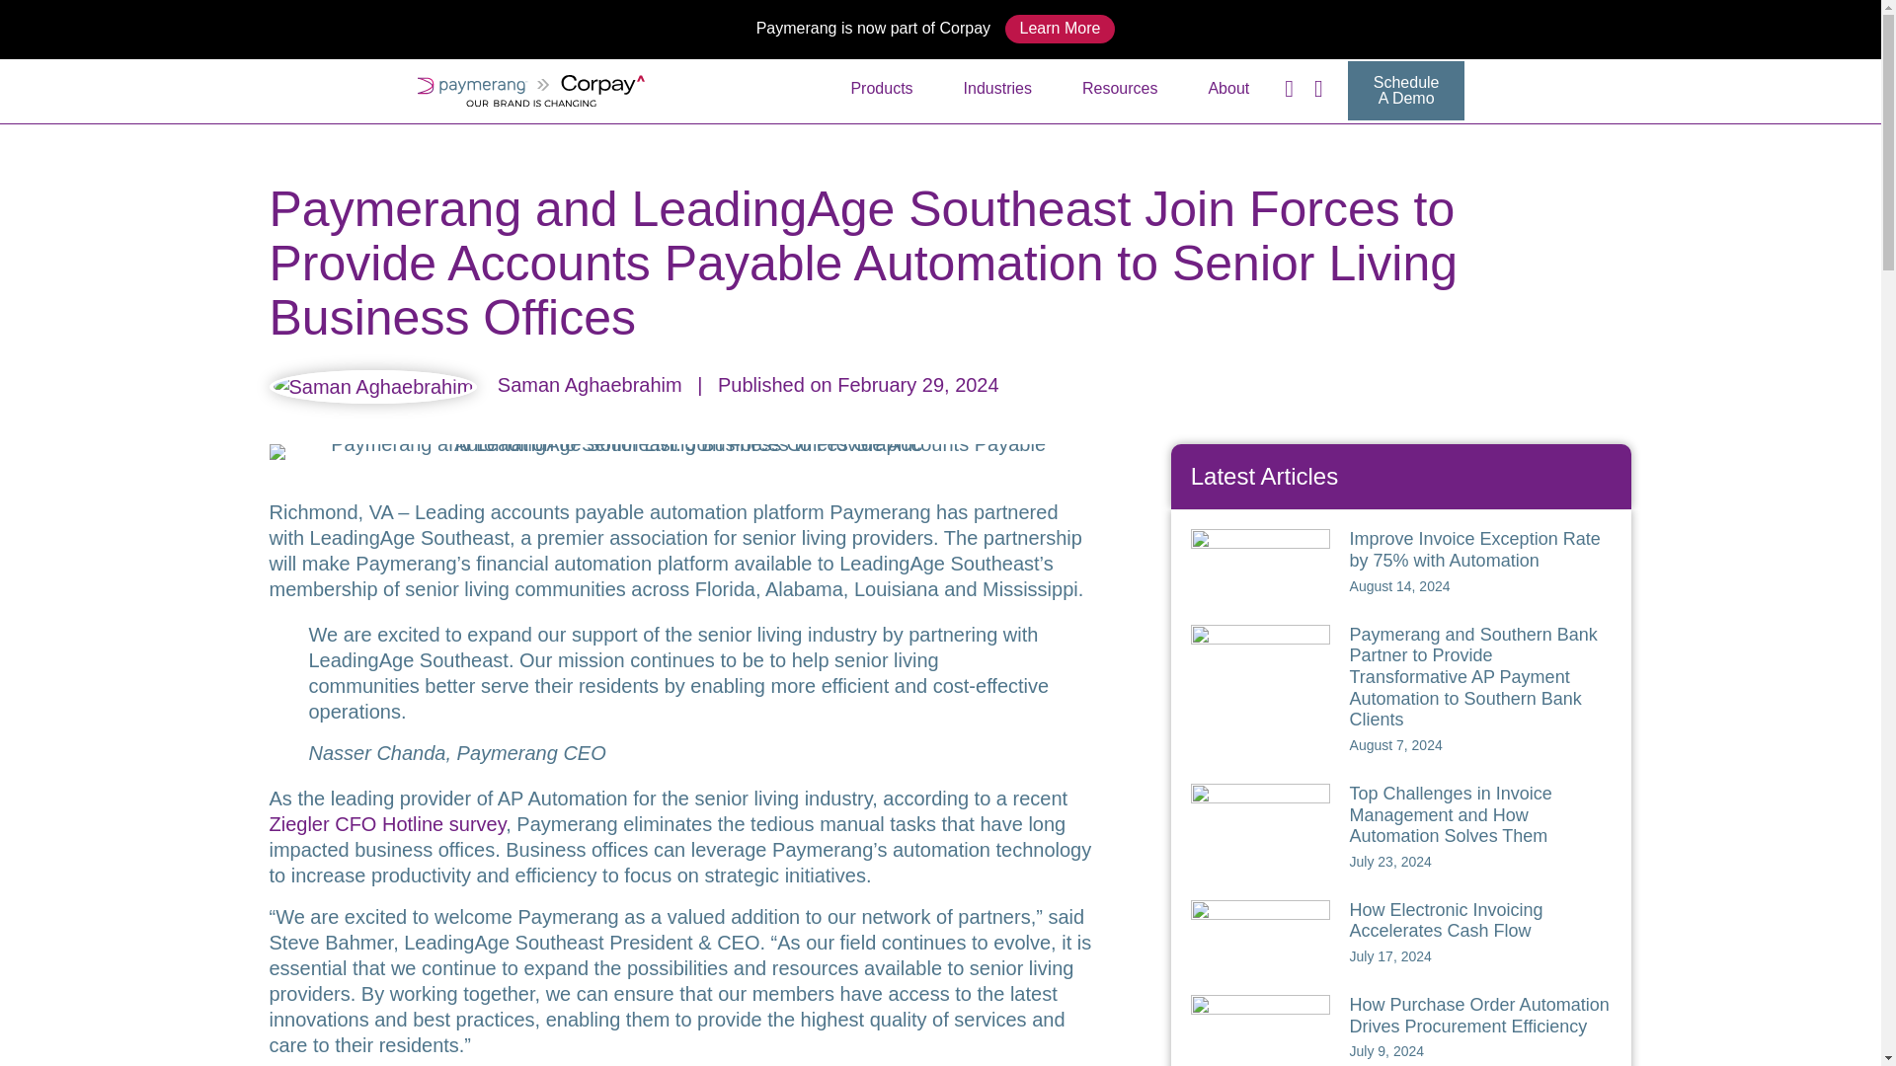  Describe the element at coordinates (1479, 1015) in the screenshot. I see `How Purchase Order Automation Drives Procurement Efficiency` at that location.